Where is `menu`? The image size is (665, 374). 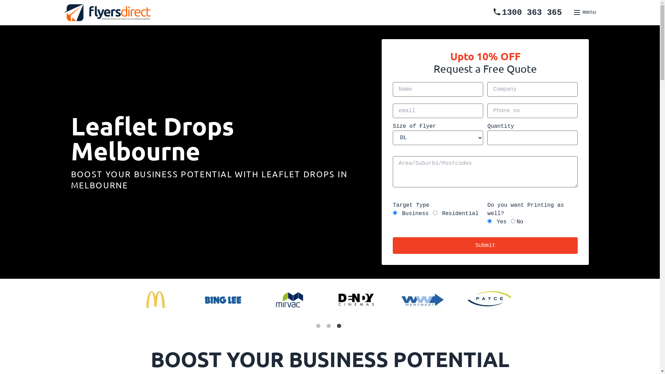 menu is located at coordinates (584, 12).